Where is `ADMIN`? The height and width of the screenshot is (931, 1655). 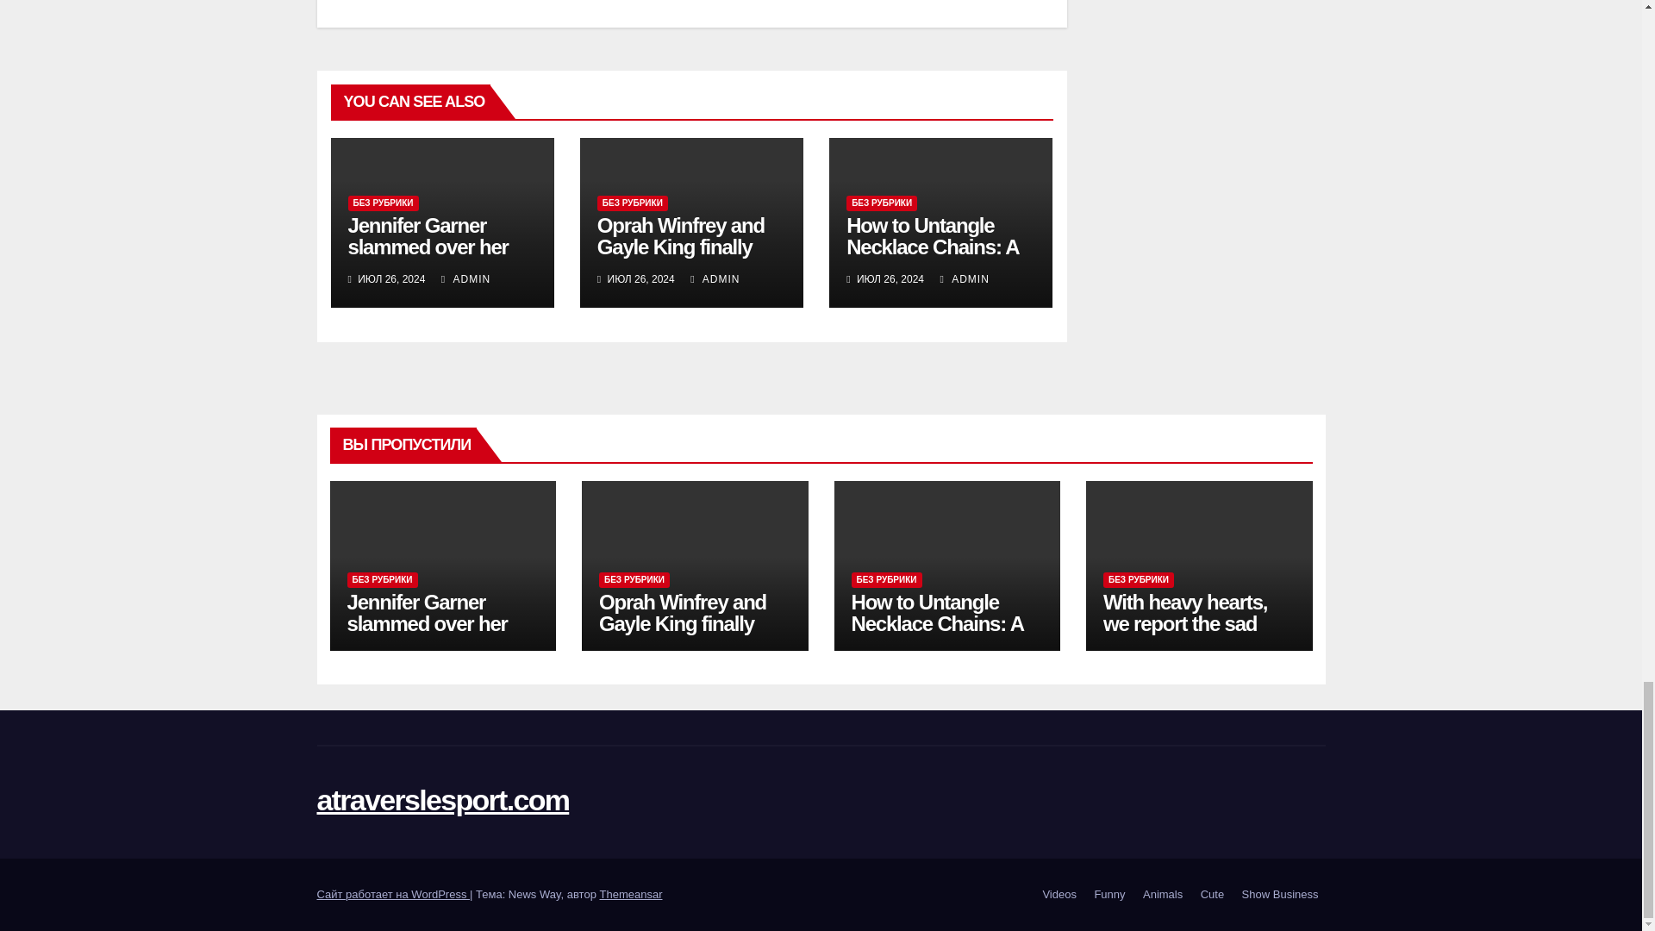
ADMIN is located at coordinates (964, 279).